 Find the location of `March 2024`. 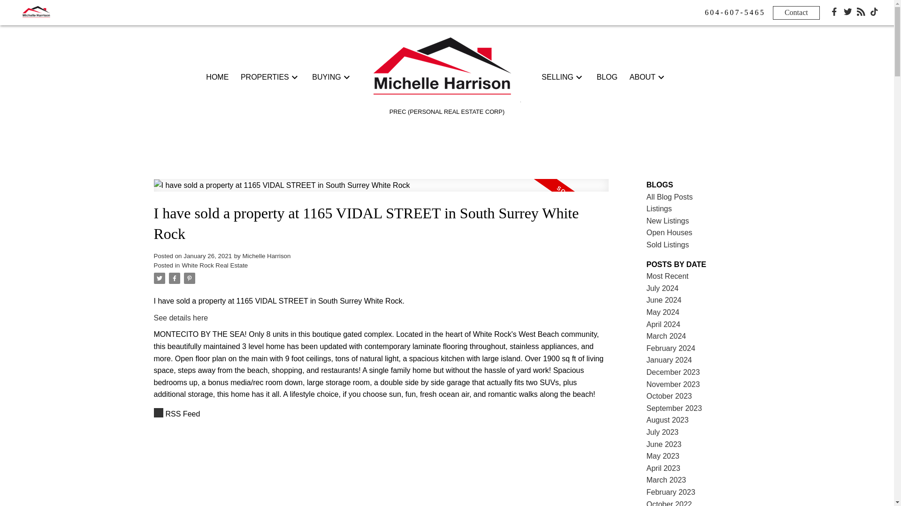

March 2024 is located at coordinates (666, 335).